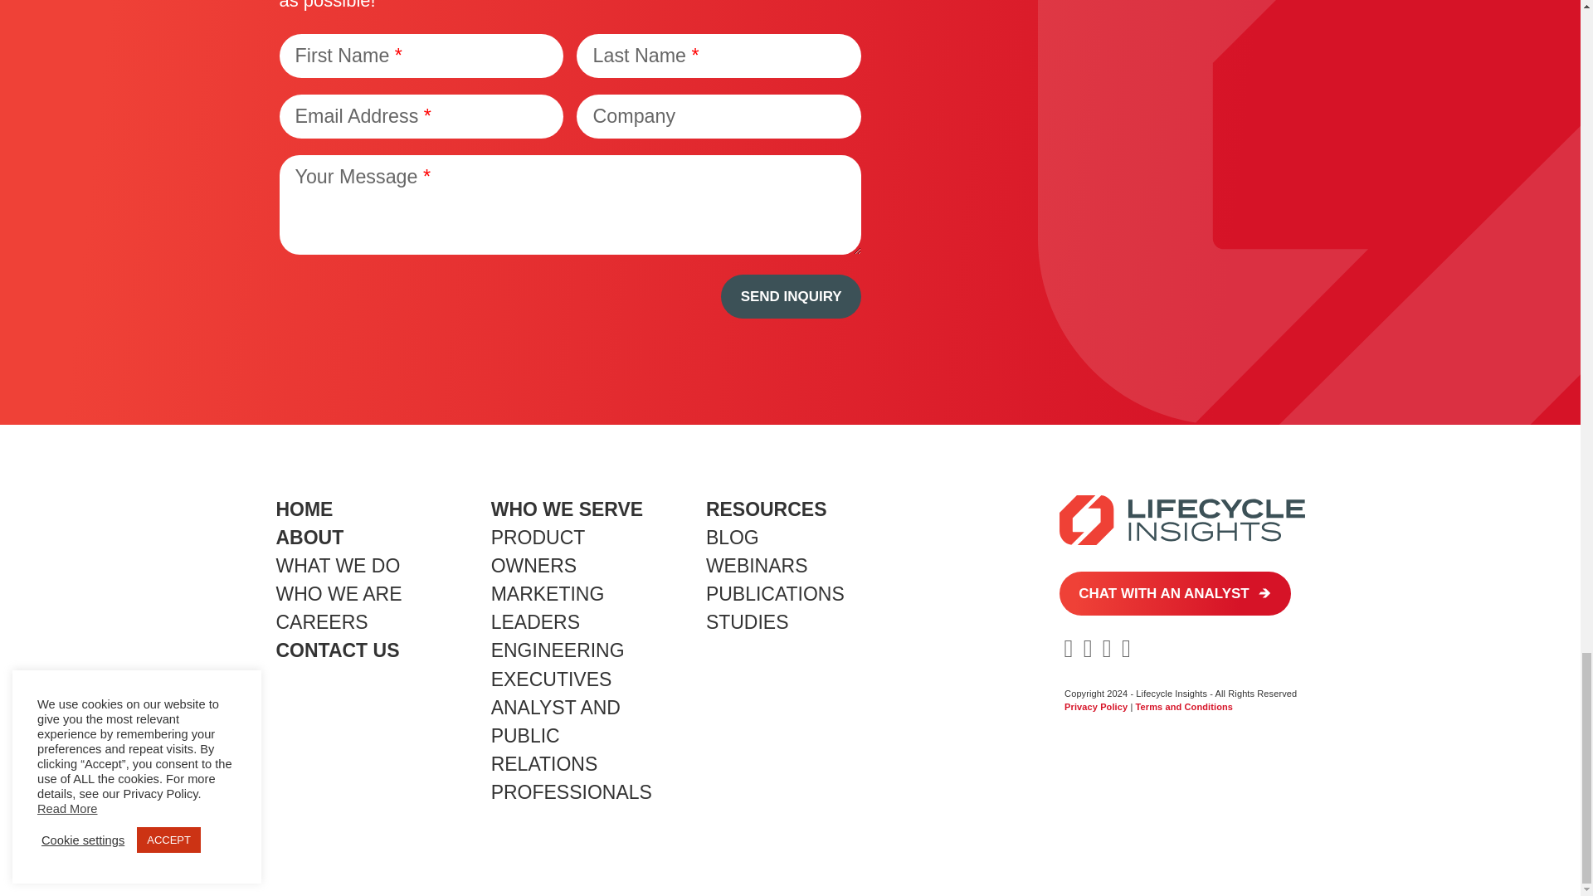  Describe the element at coordinates (567, 509) in the screenshot. I see `WHO WE SERVE` at that location.